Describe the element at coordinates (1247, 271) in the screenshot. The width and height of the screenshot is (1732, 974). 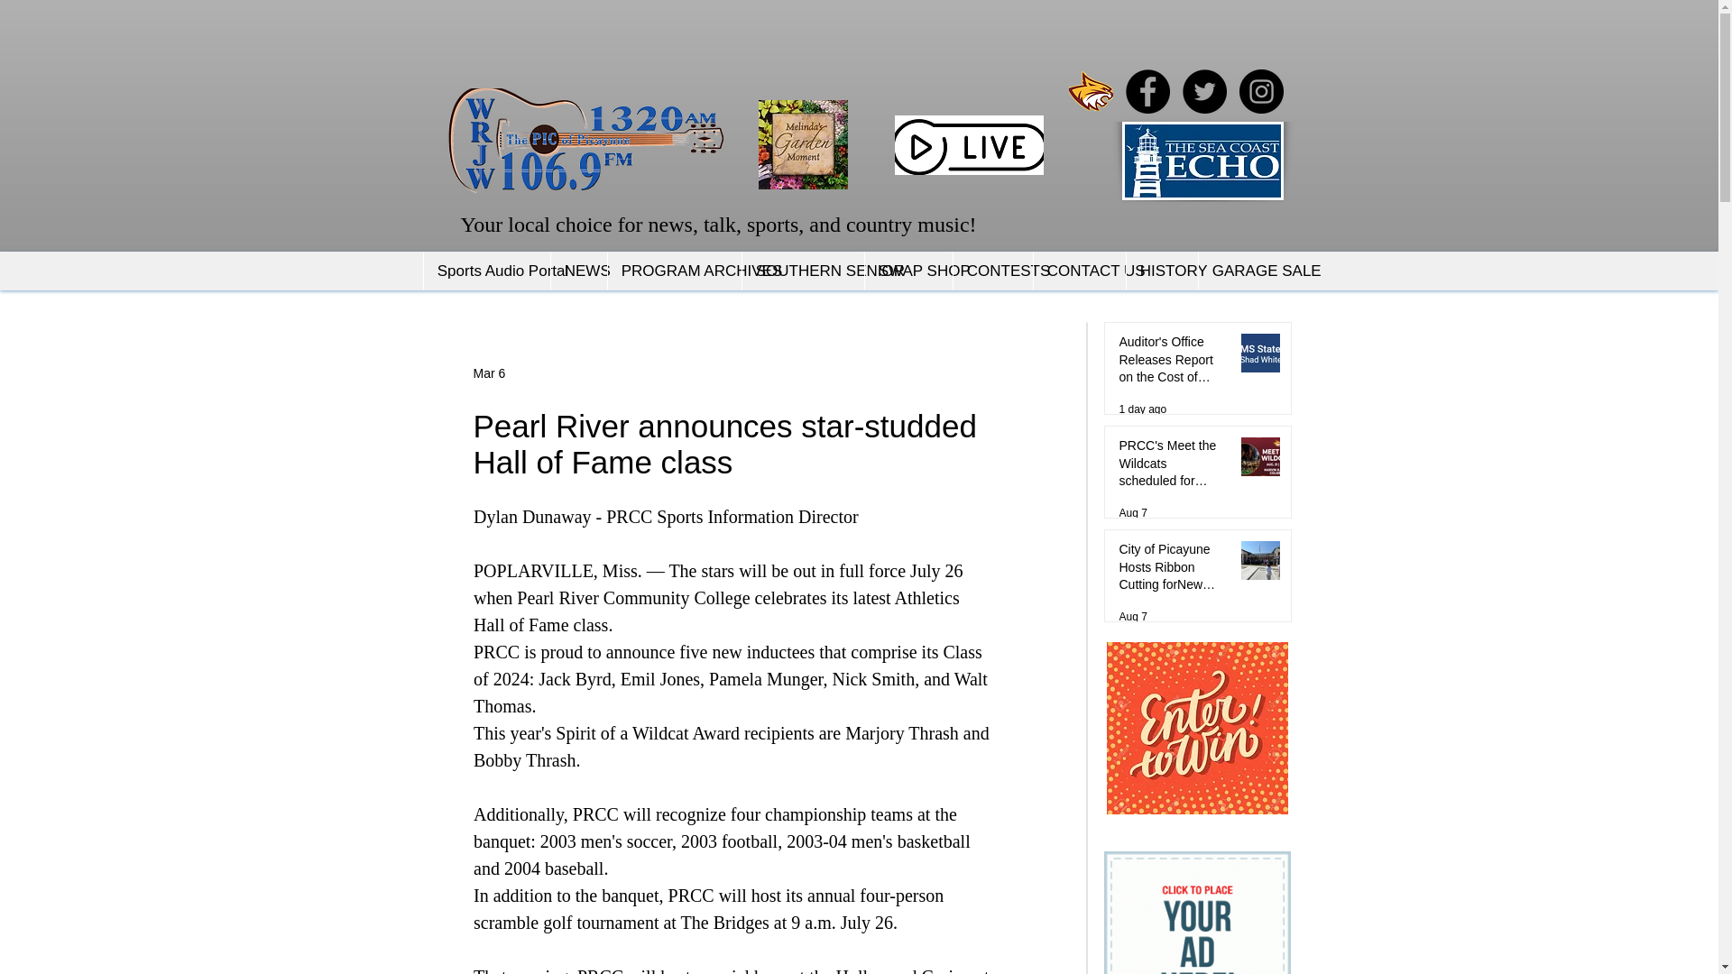
I see `GARAGE SALE` at that location.